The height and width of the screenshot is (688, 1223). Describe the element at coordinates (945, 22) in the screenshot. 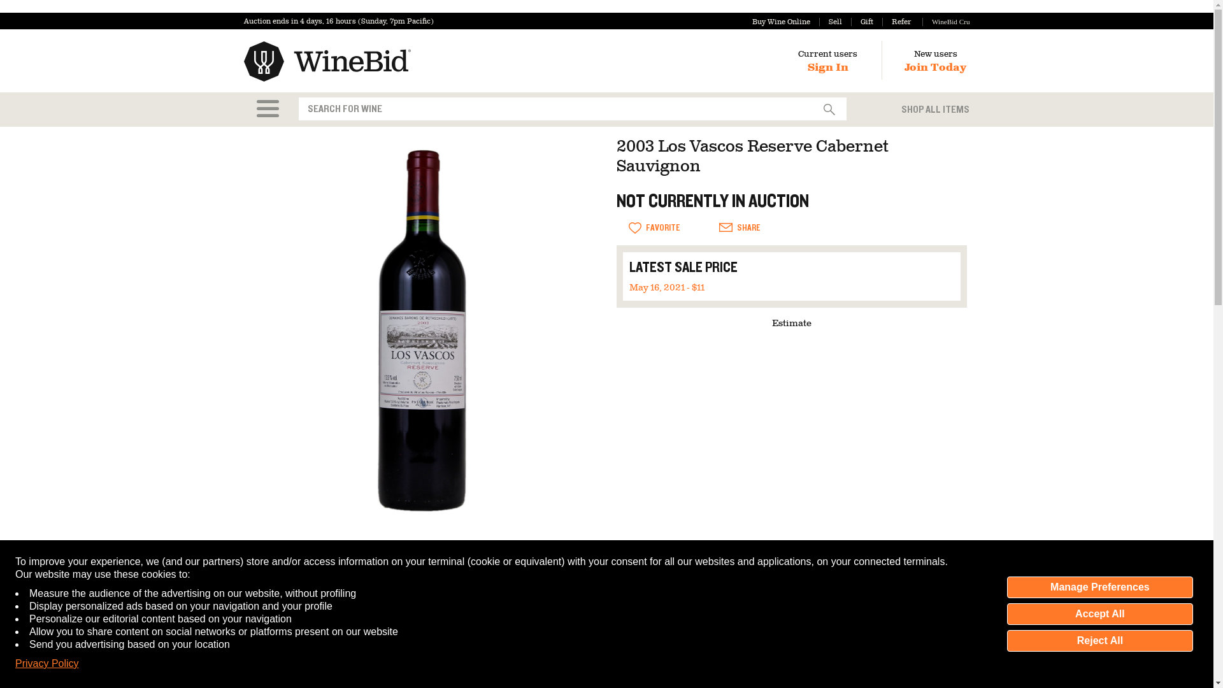

I see `WineBid Cru` at that location.